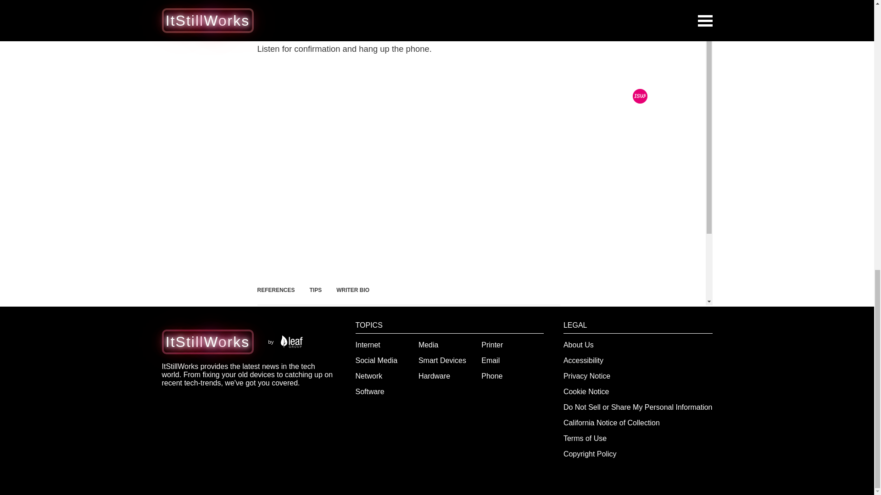 This screenshot has width=881, height=495. I want to click on Internet, so click(368, 345).